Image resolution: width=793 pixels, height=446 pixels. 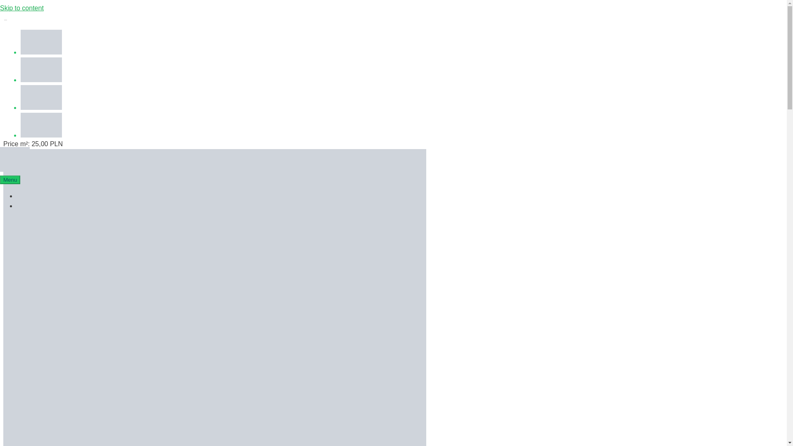 I want to click on Skip to content, so click(x=21, y=8).